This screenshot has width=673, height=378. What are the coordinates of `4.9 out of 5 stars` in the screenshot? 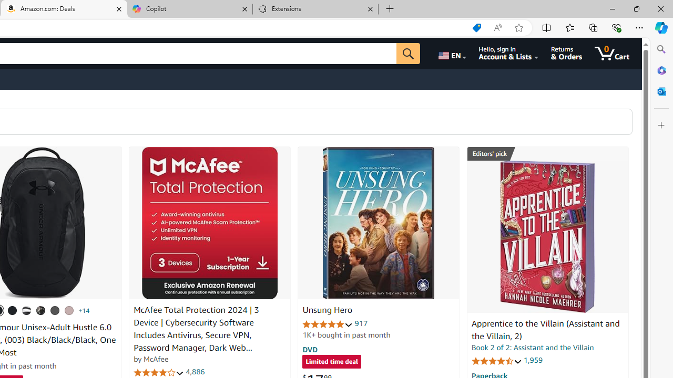 It's located at (328, 323).